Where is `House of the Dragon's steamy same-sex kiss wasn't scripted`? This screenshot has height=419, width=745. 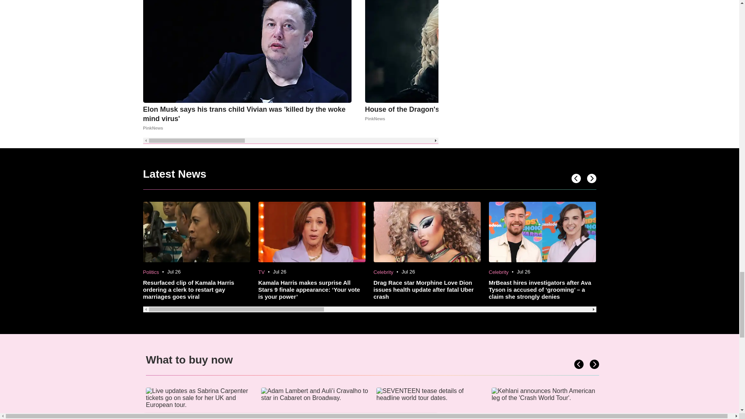
House of the Dragon's steamy same-sex kiss wasn't scripted is located at coordinates (469, 114).